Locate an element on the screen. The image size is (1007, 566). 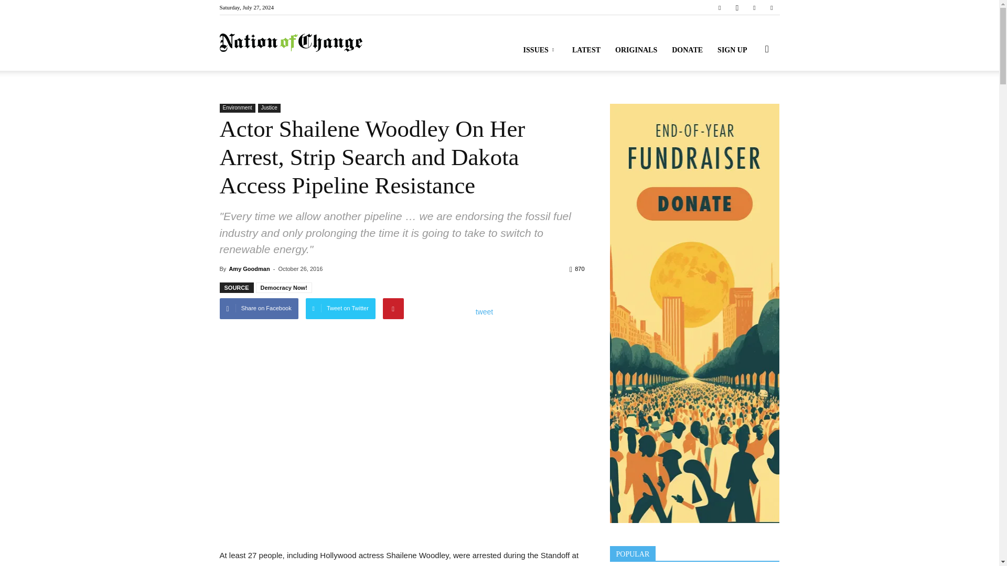
Instagram is located at coordinates (737, 7).